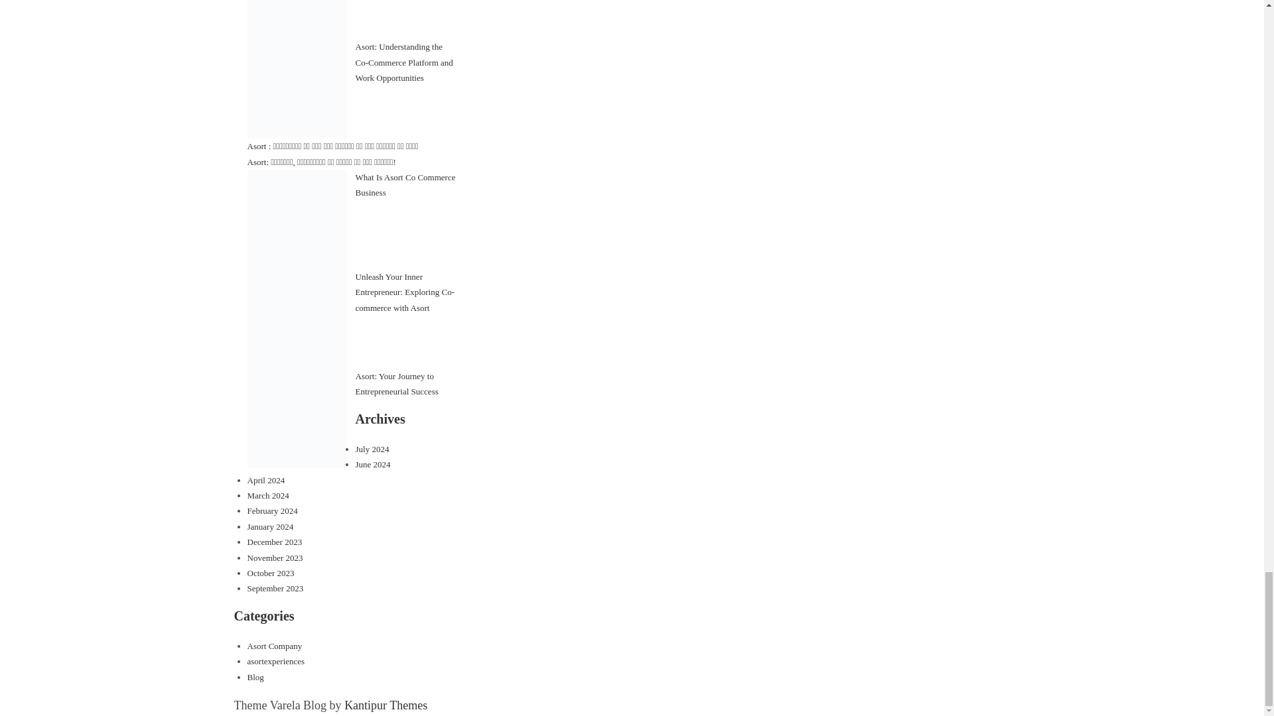 This screenshot has height=716, width=1274. I want to click on January 2024, so click(269, 526).